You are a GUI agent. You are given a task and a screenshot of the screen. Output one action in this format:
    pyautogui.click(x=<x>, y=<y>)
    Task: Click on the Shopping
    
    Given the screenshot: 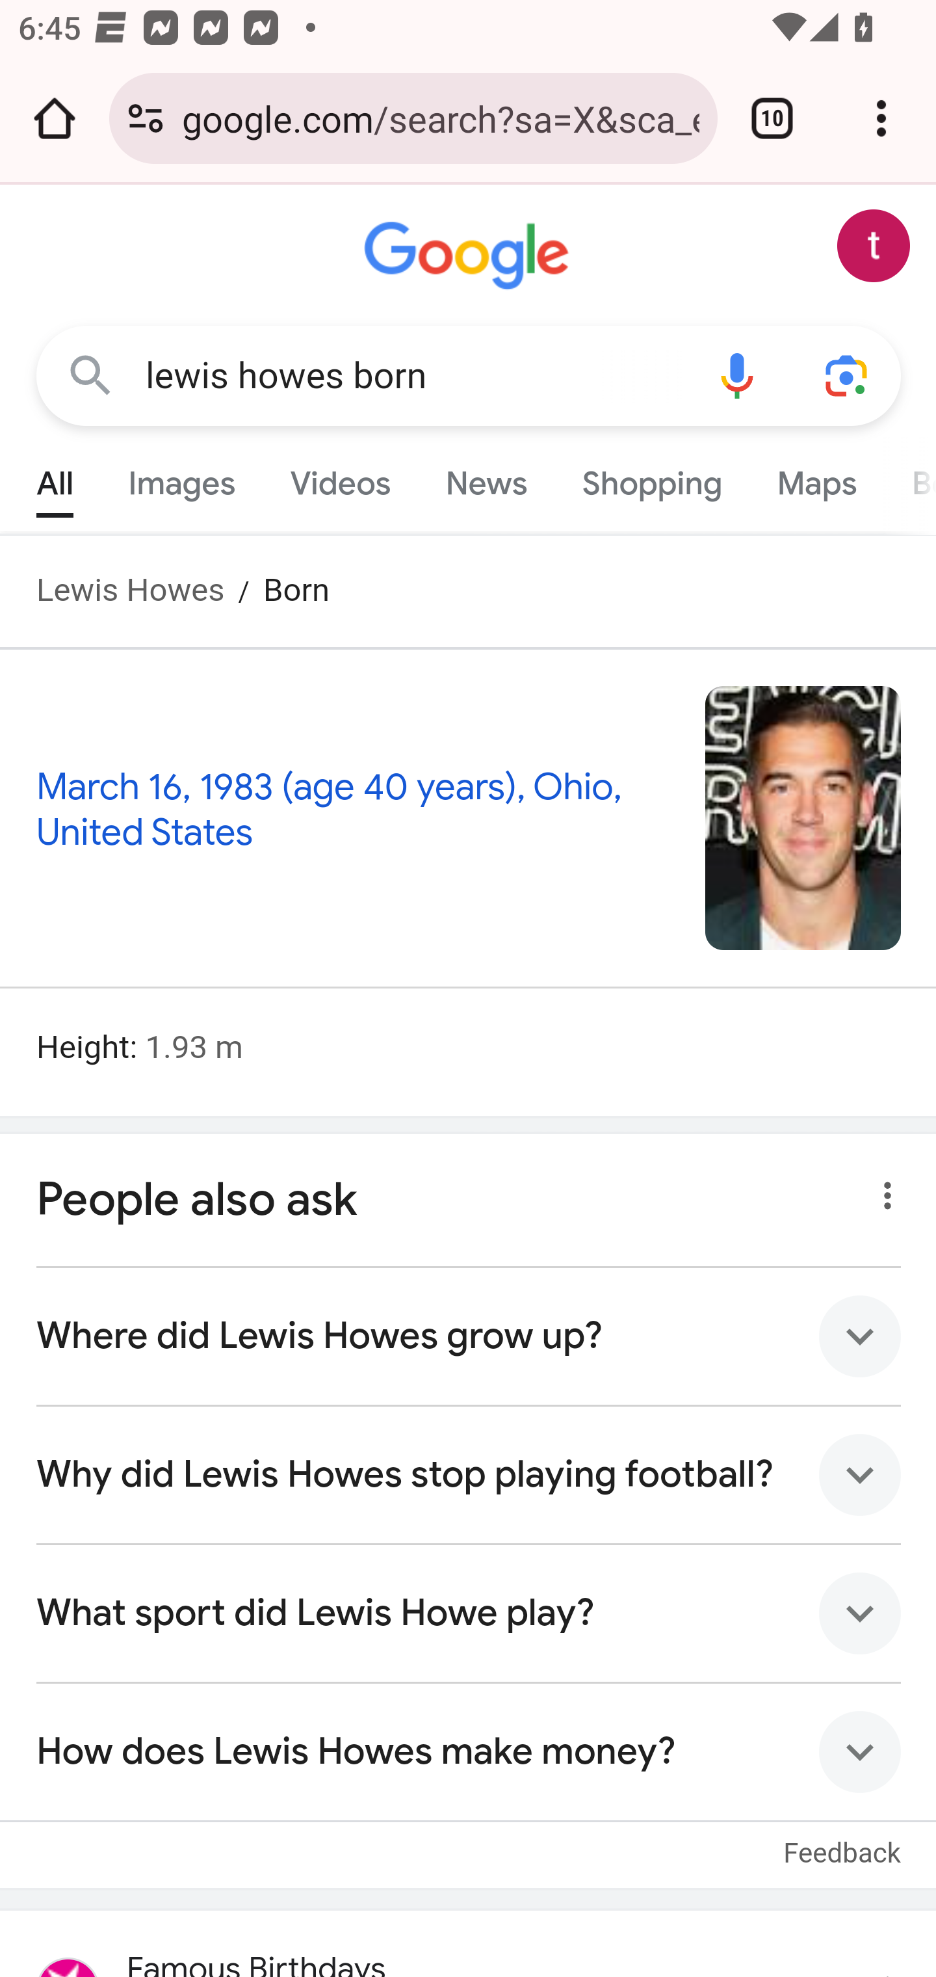 What is the action you would take?
    pyautogui.click(x=651, y=477)
    